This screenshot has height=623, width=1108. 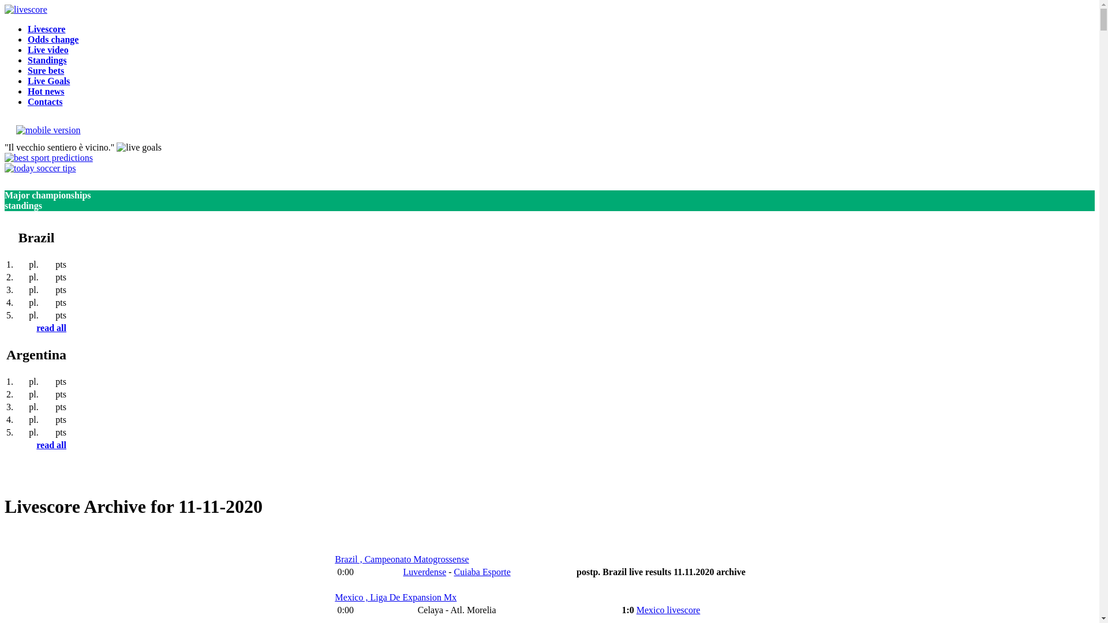 What do you see at coordinates (482, 572) in the screenshot?
I see `Cuiaba Esporte` at bounding box center [482, 572].